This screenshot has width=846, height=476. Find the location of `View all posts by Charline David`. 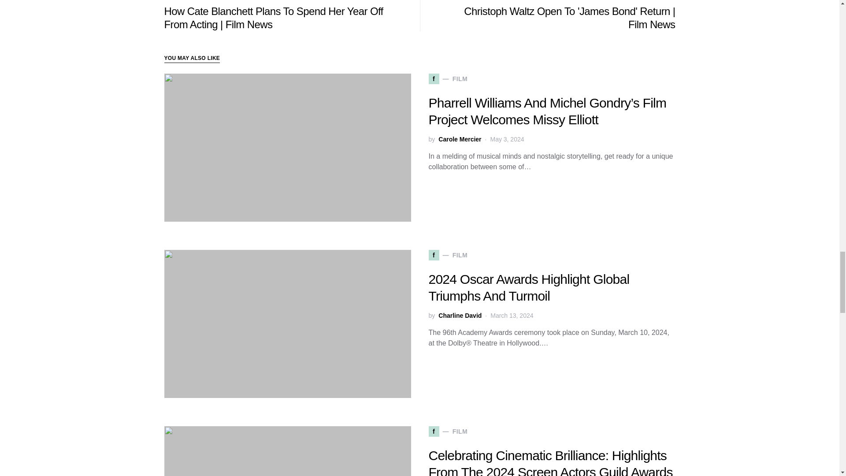

View all posts by Charline David is located at coordinates (460, 316).